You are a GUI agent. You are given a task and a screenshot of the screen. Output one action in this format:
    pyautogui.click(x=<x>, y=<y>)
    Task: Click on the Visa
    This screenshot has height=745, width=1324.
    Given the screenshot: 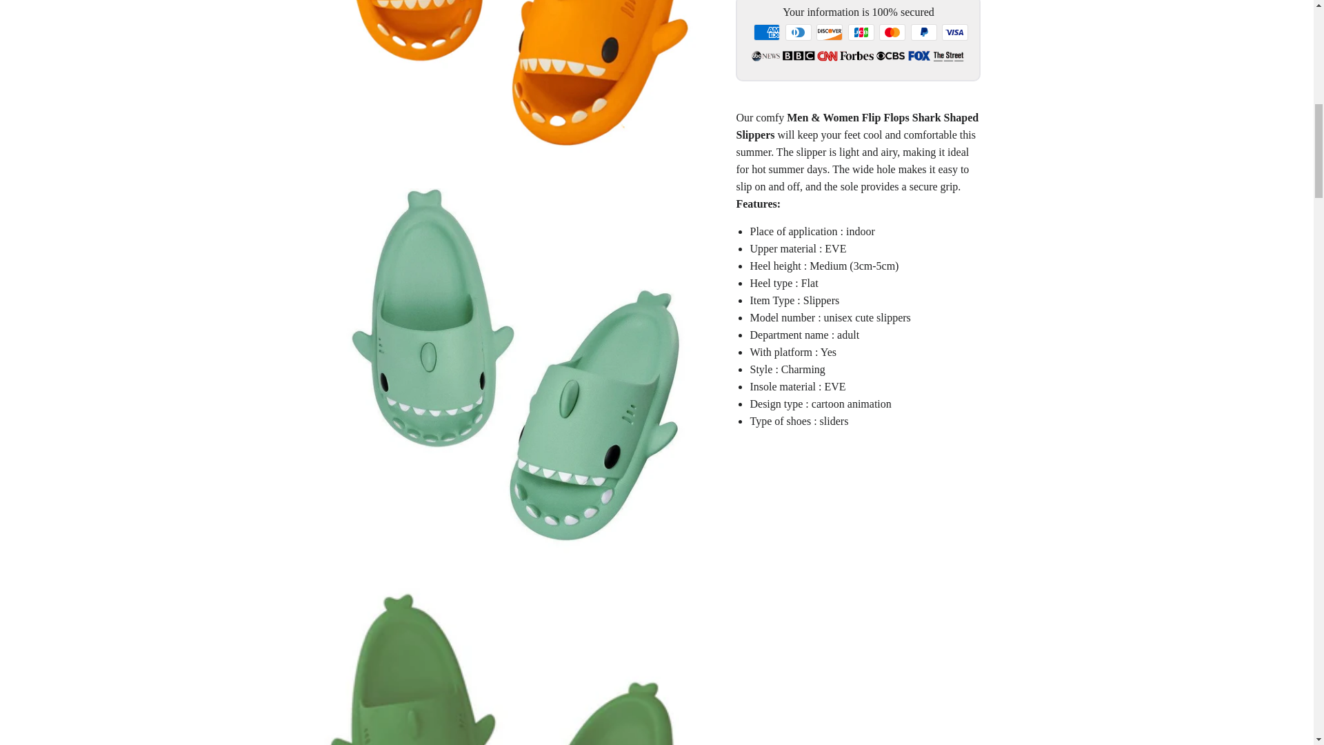 What is the action you would take?
    pyautogui.click(x=954, y=32)
    